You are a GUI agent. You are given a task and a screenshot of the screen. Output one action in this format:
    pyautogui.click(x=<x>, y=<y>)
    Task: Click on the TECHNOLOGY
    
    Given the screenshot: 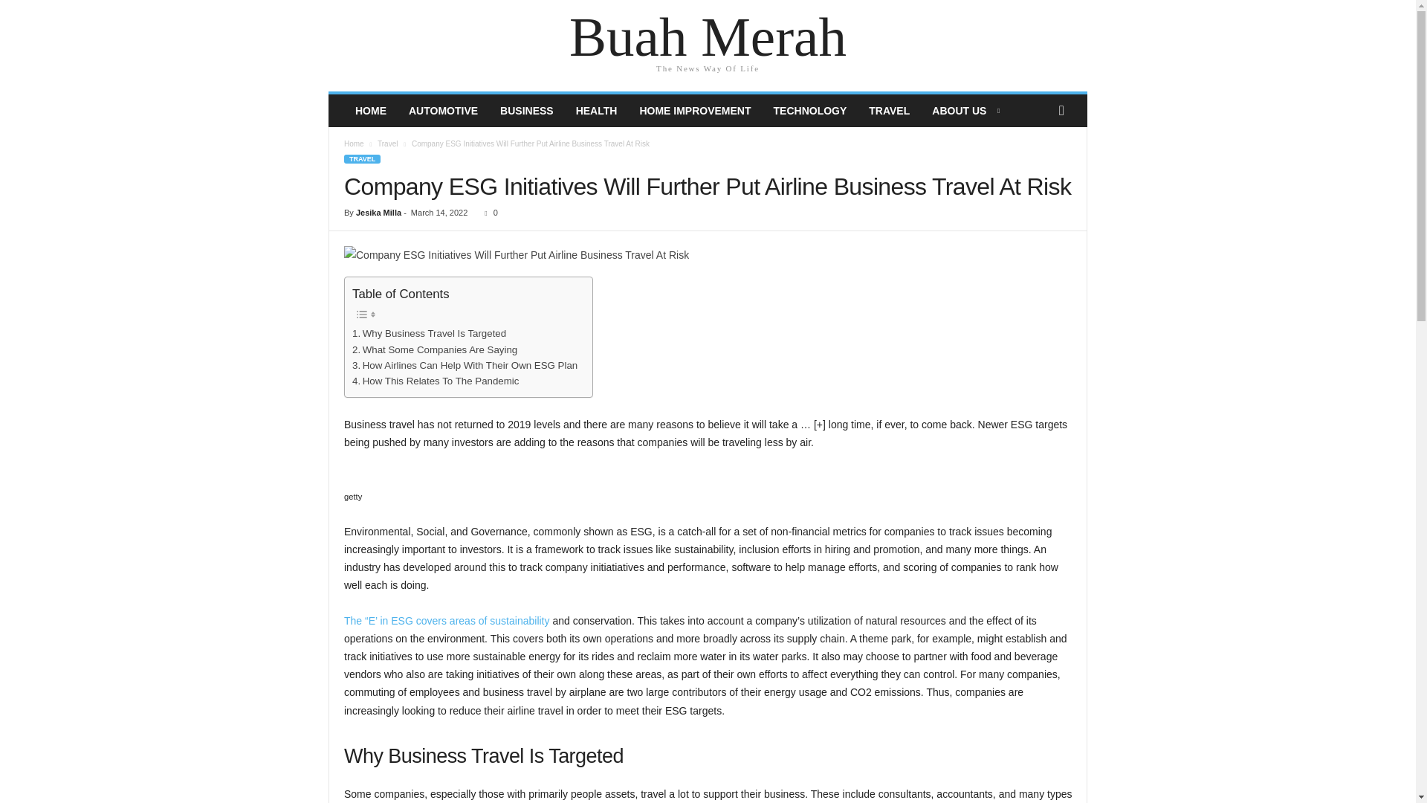 What is the action you would take?
    pyautogui.click(x=810, y=110)
    